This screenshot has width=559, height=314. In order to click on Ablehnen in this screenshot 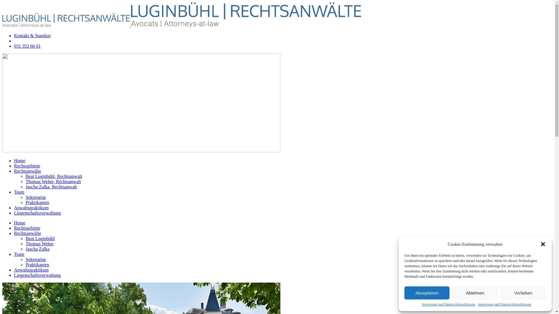, I will do `click(475, 293)`.